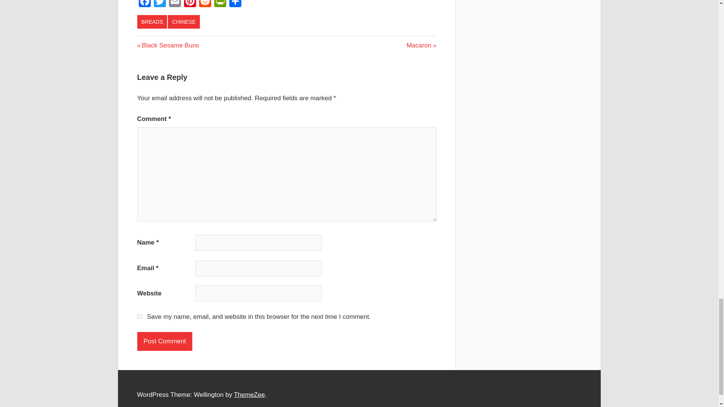  What do you see at coordinates (175, 5) in the screenshot?
I see `Email` at bounding box center [175, 5].